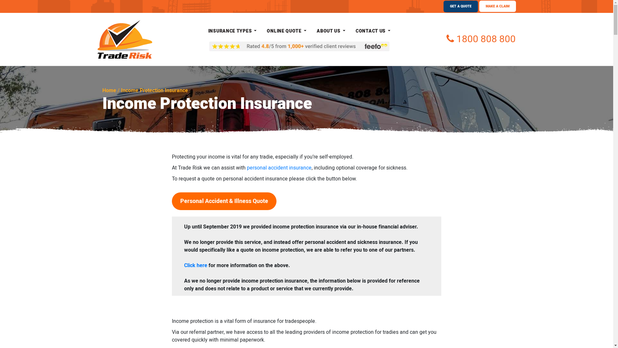 This screenshot has width=618, height=348. I want to click on ONLINE QUOTE, so click(286, 31).